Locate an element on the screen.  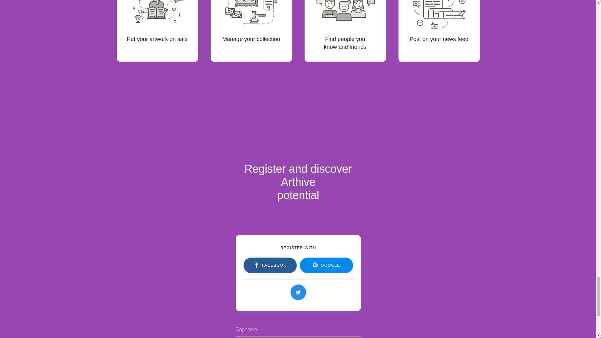
Twitter is located at coordinates (298, 292).